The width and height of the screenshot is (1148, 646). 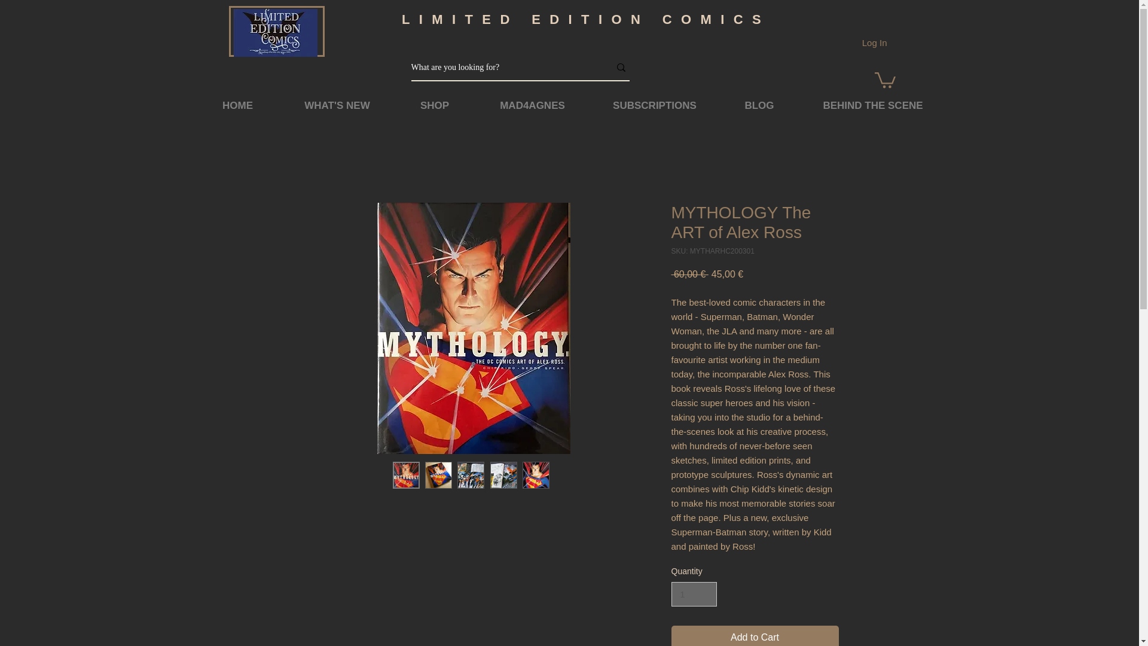 I want to click on BEHIND THE SCENE, so click(x=873, y=106).